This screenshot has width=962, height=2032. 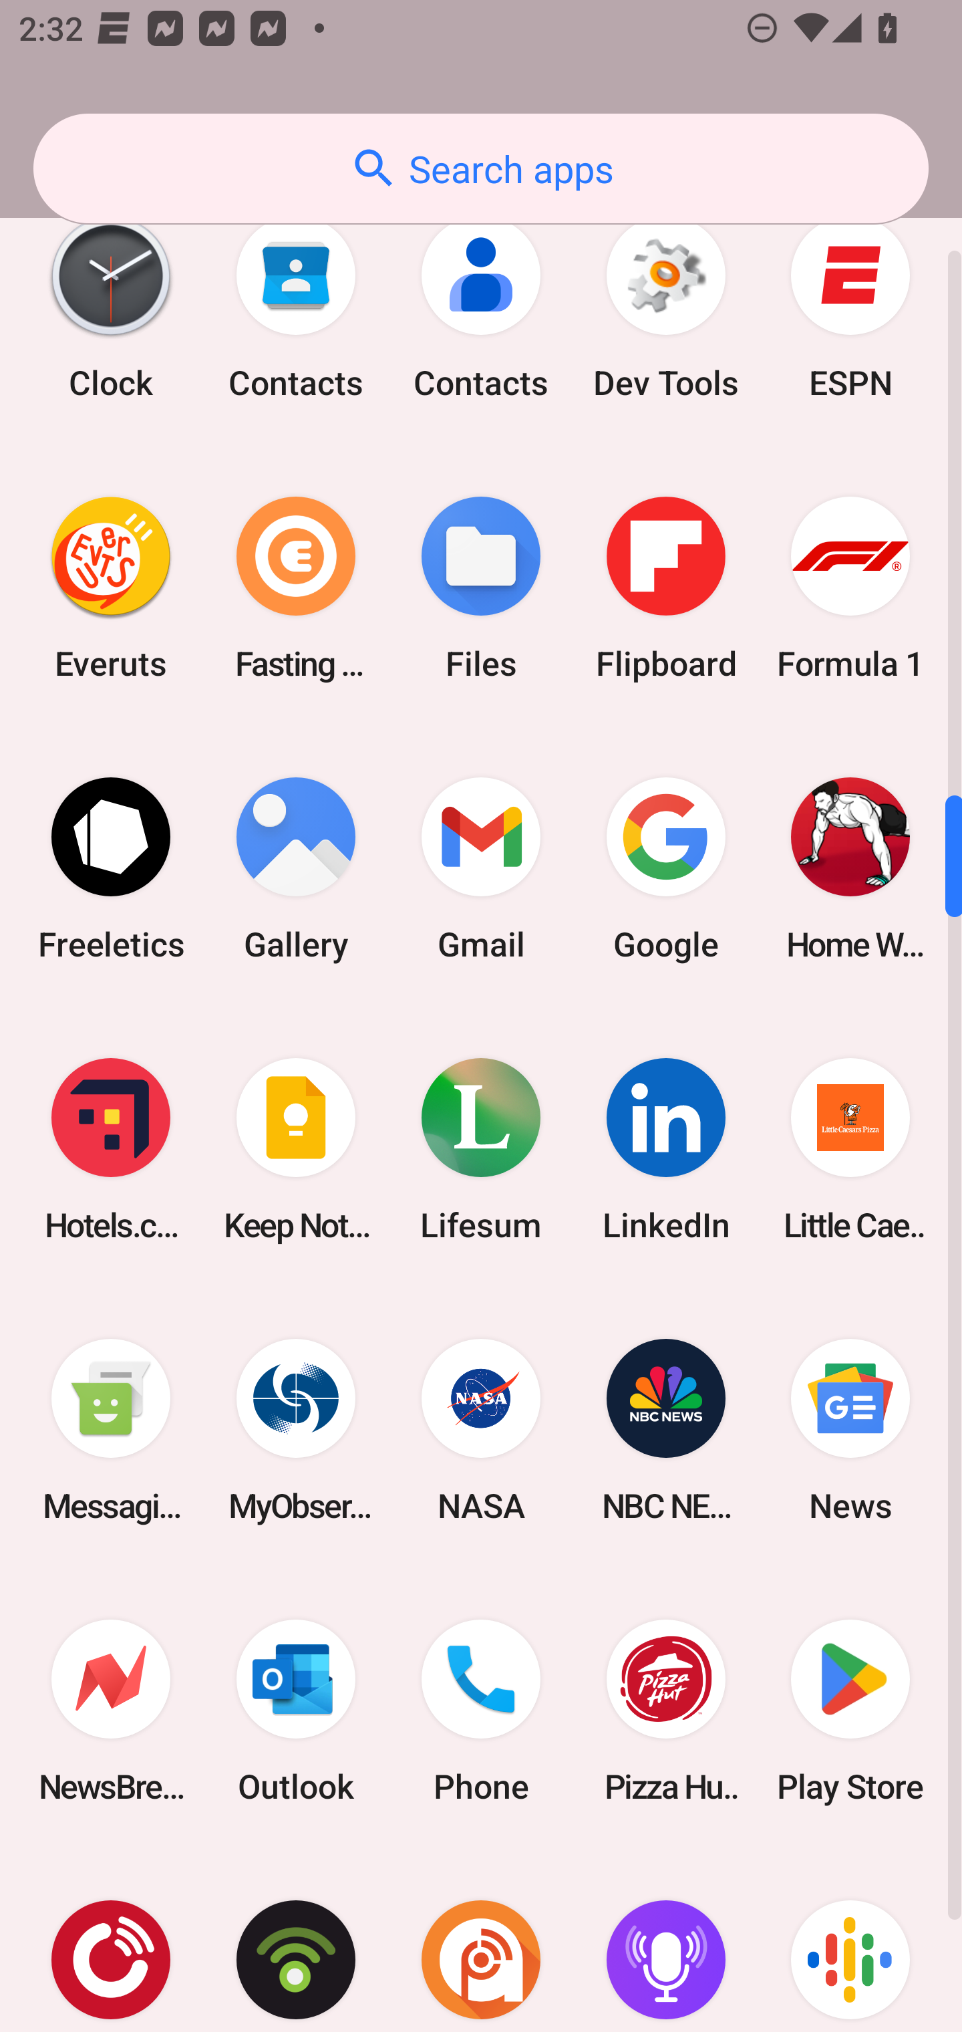 What do you see at coordinates (481, 306) in the screenshot?
I see `Contacts` at bounding box center [481, 306].